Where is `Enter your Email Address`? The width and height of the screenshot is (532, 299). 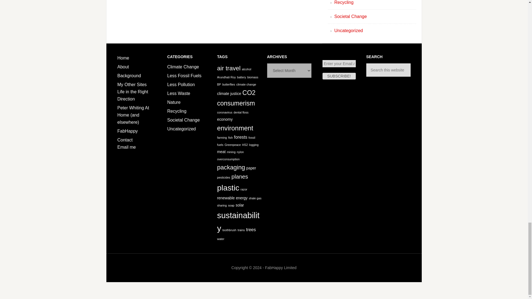 Enter your Email Address is located at coordinates (339, 64).